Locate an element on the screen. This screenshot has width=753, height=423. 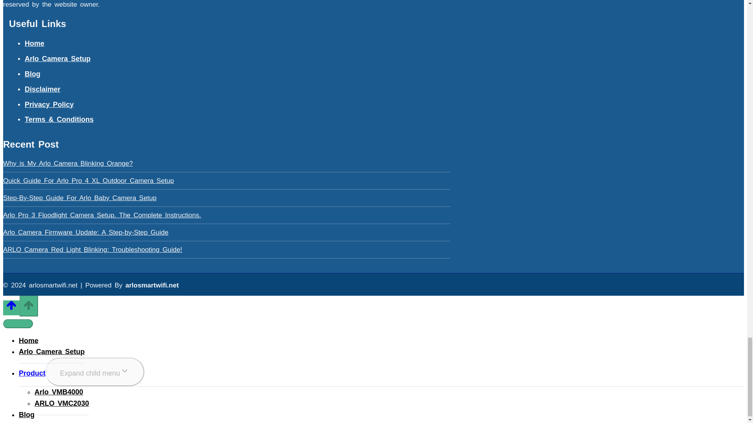
Scroll to top is located at coordinates (28, 305).